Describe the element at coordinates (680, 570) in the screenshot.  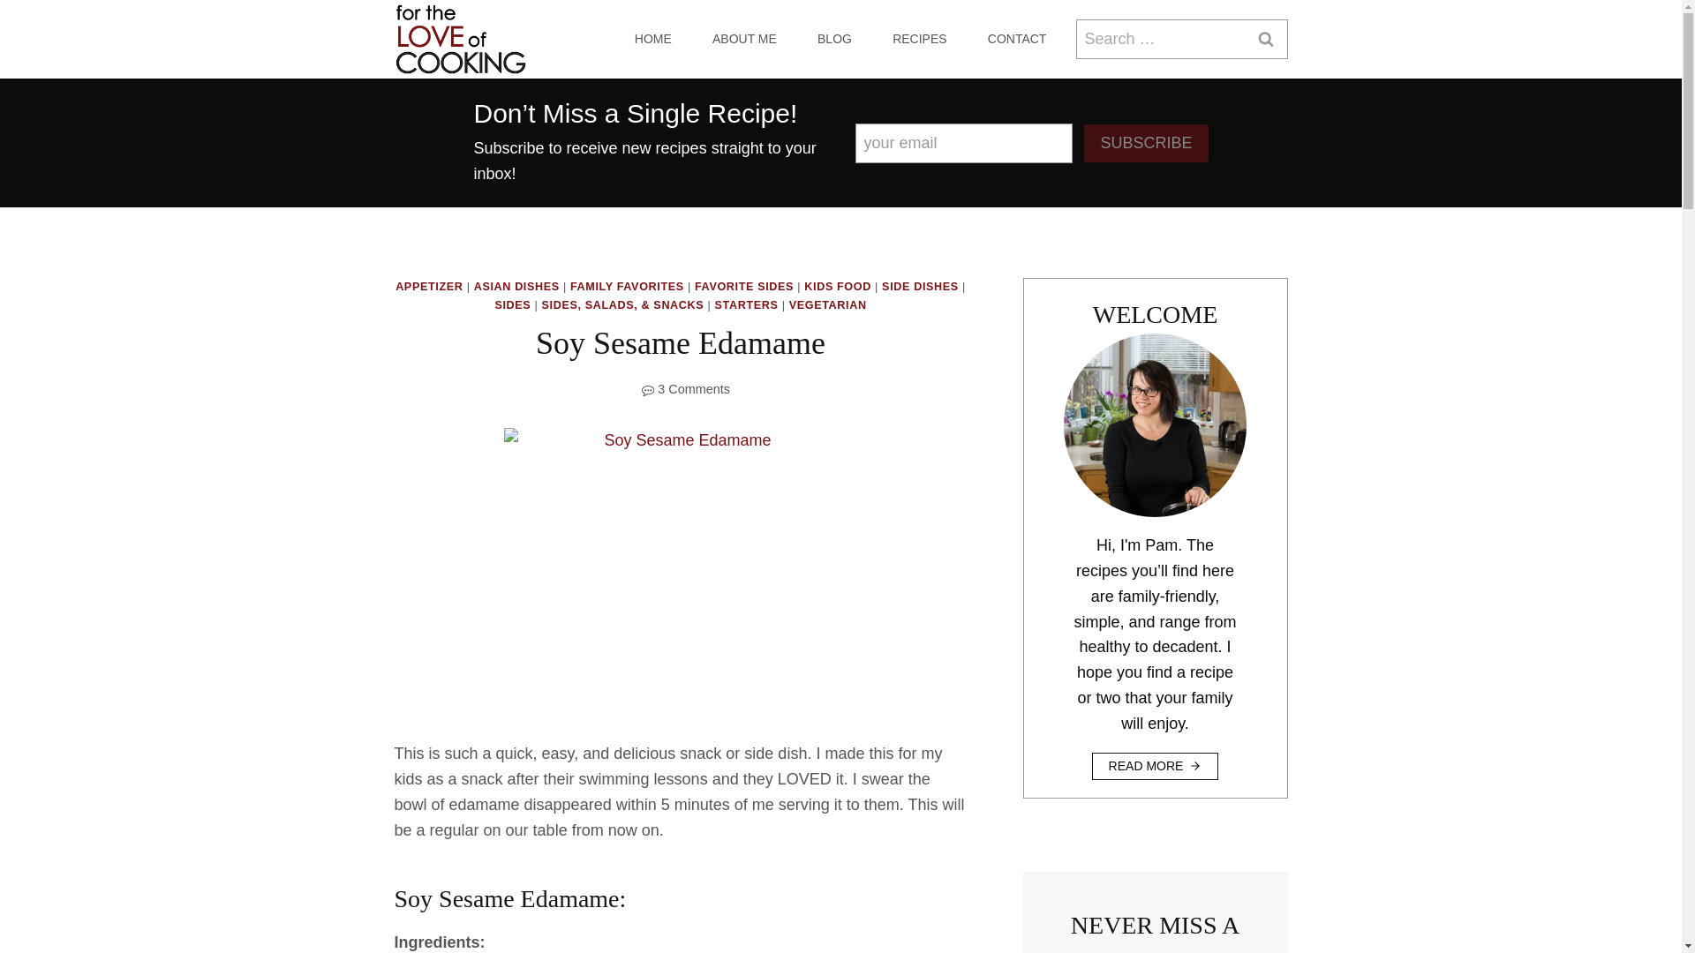
I see `Soy Sesame Edamame` at that location.